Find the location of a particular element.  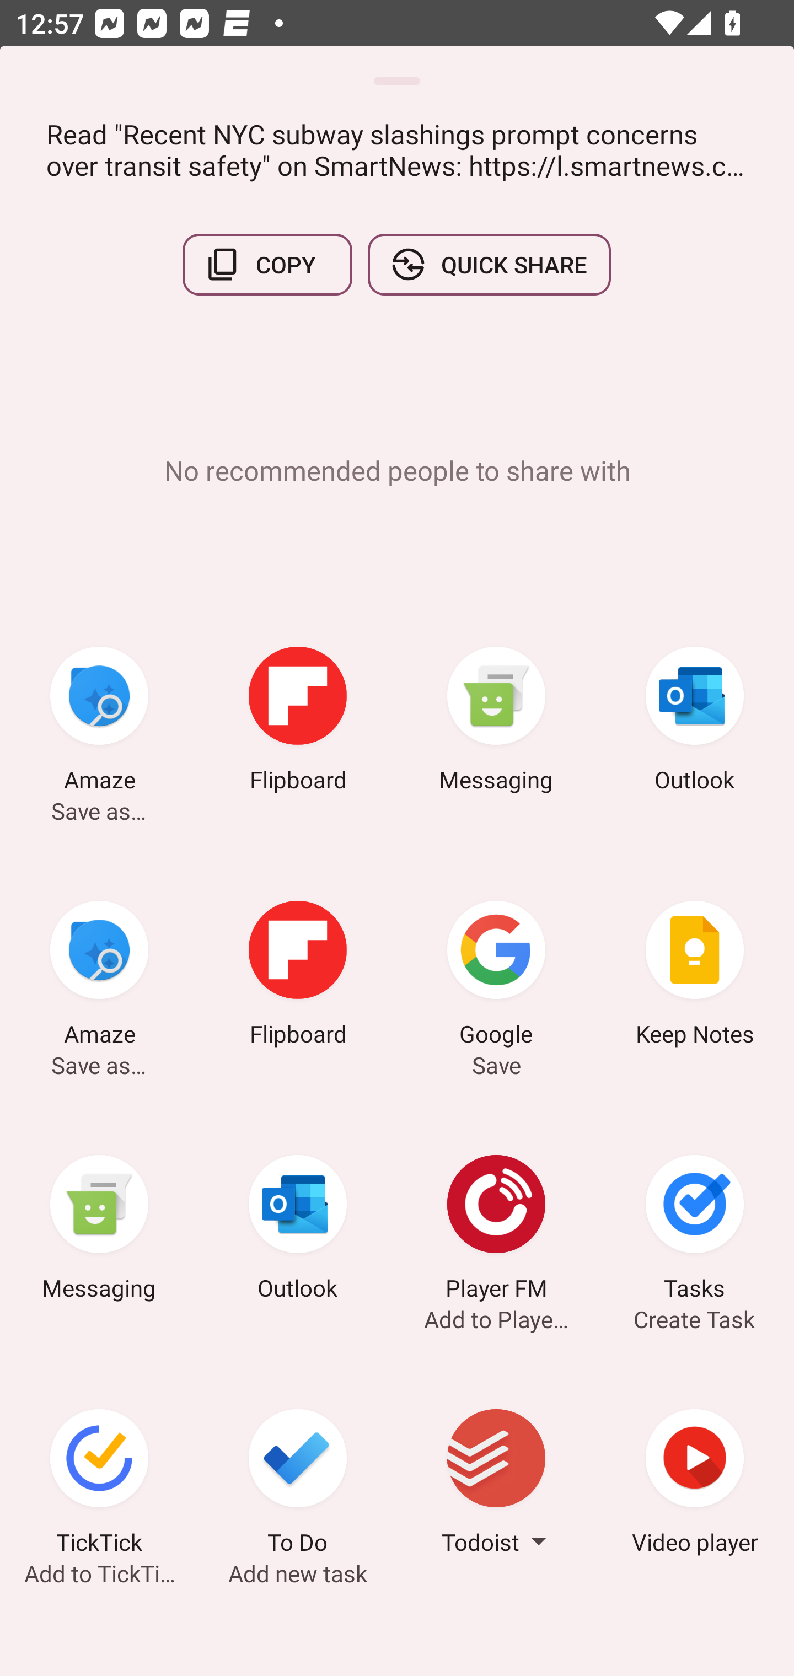

Messaging is located at coordinates (496, 722).